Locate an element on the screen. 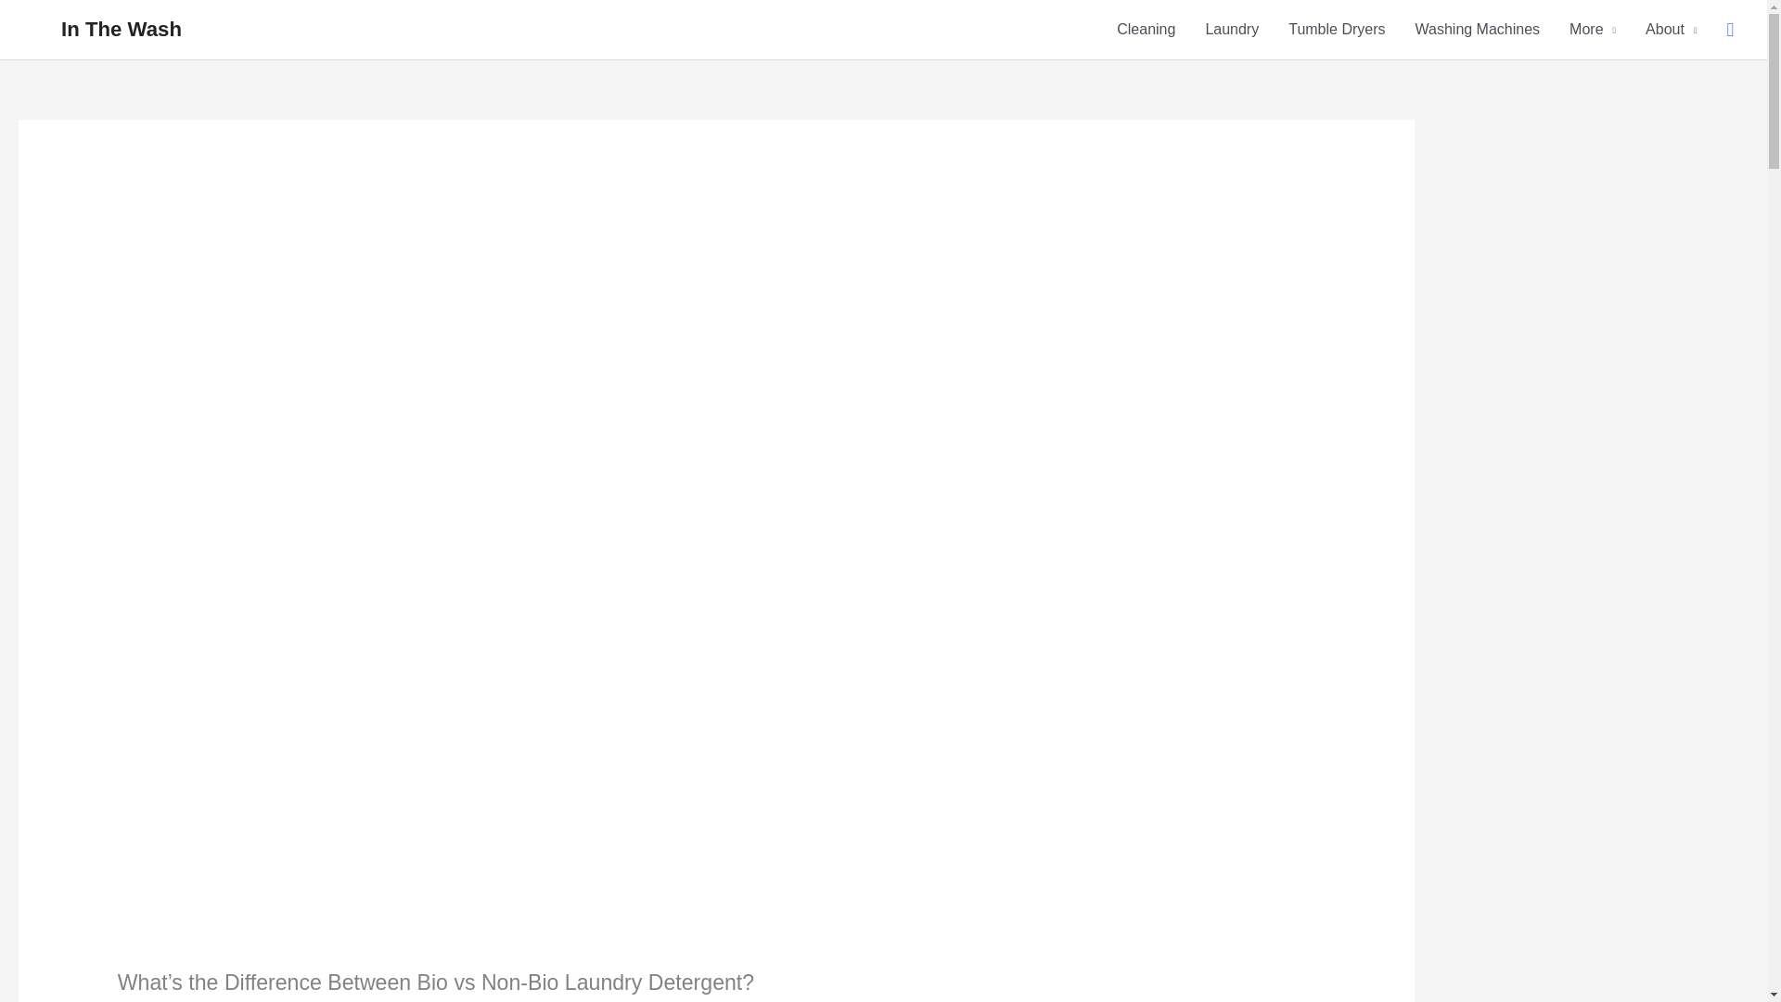 This screenshot has width=1781, height=1002. More is located at coordinates (1593, 30).